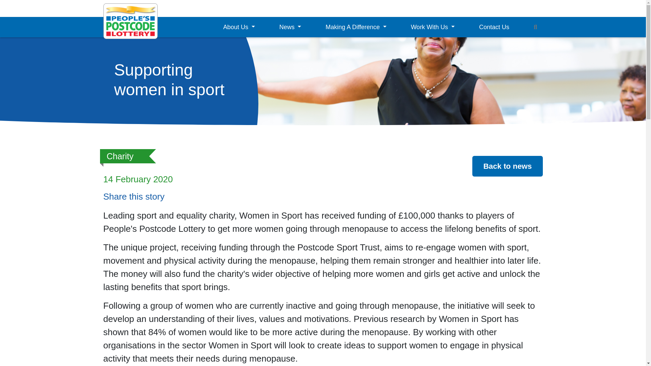 Image resolution: width=651 pixels, height=366 pixels. What do you see at coordinates (494, 27) in the screenshot?
I see `Contact Us` at bounding box center [494, 27].